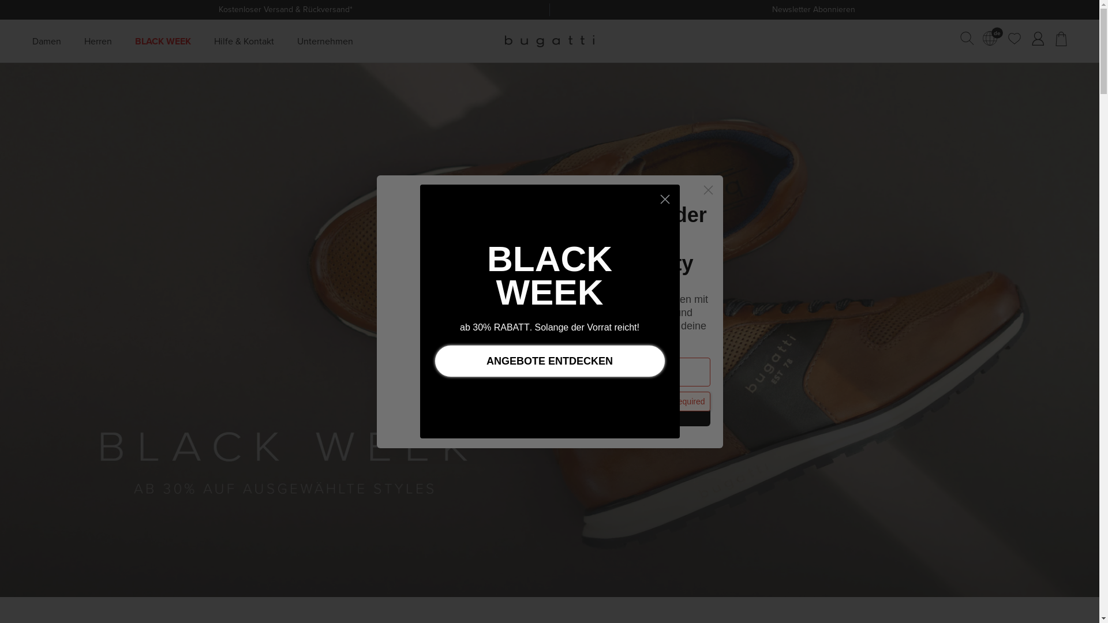  What do you see at coordinates (549, 41) in the screenshot?
I see `bugatti shoes` at bounding box center [549, 41].